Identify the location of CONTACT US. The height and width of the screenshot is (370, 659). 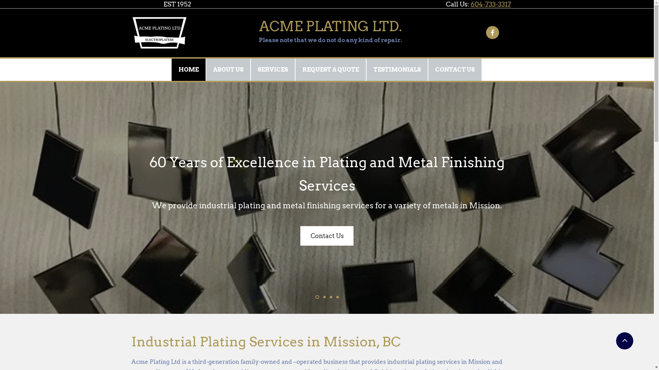
(455, 70).